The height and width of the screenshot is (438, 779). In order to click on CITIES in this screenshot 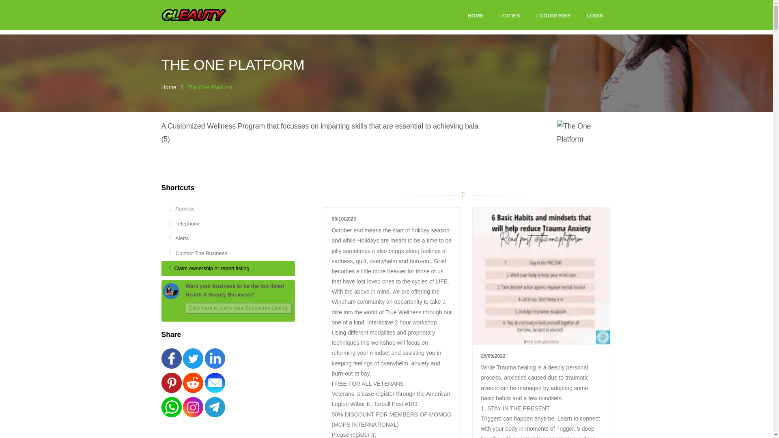, I will do `click(509, 16)`.